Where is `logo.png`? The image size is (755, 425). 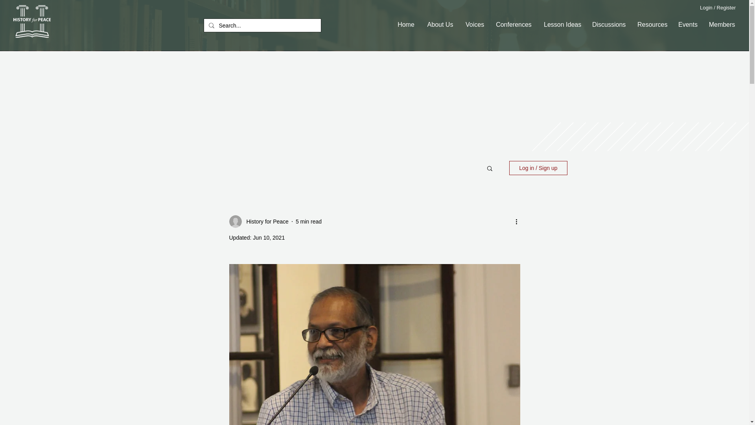
logo.png is located at coordinates (32, 21).